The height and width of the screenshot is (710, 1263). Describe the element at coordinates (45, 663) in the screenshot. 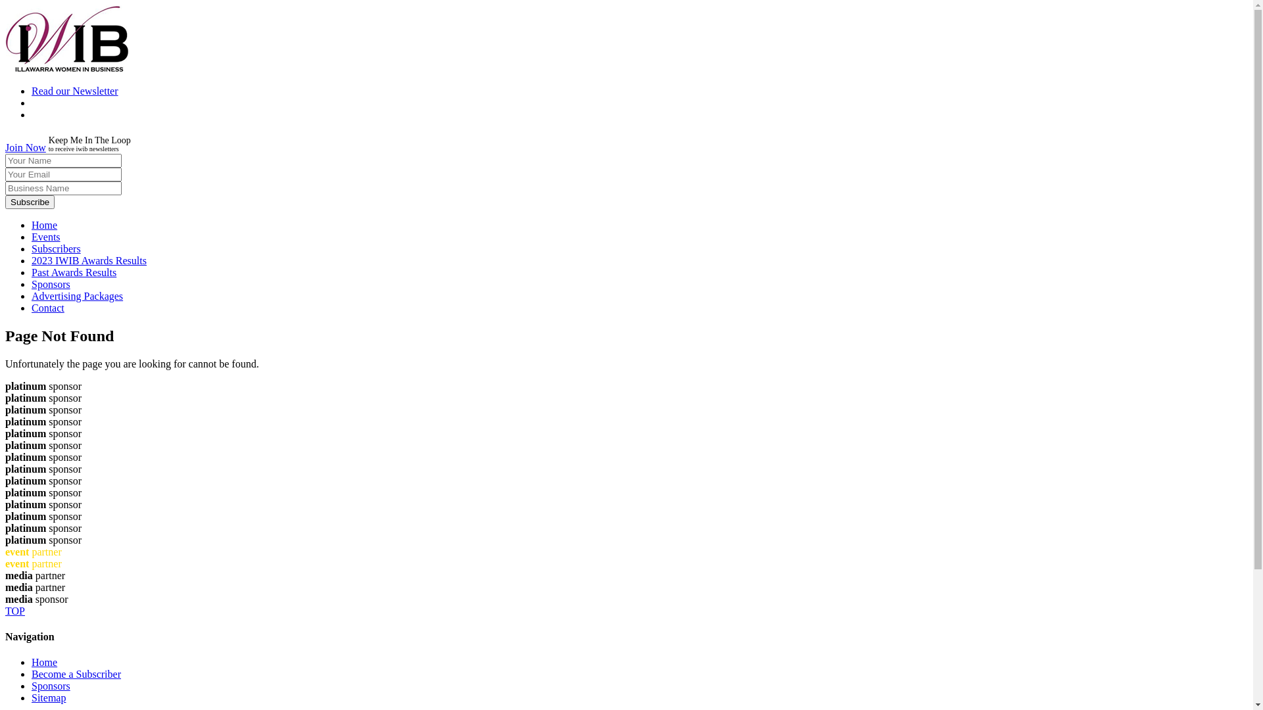

I see `Home` at that location.